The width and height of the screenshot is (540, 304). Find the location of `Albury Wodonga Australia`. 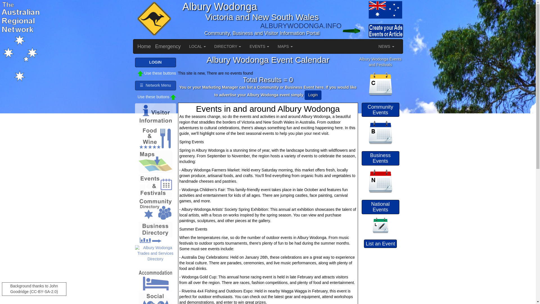

Albury Wodonga Australia is located at coordinates (385, 10).